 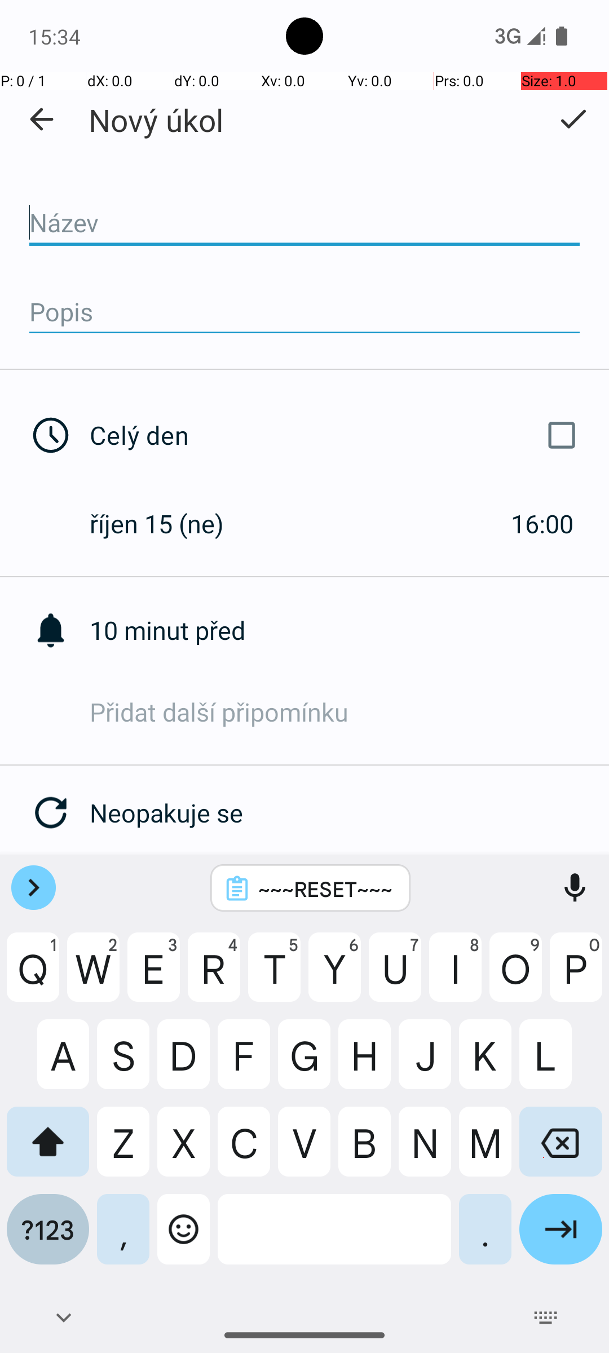 What do you see at coordinates (304, 223) in the screenshot?
I see `Název` at bounding box center [304, 223].